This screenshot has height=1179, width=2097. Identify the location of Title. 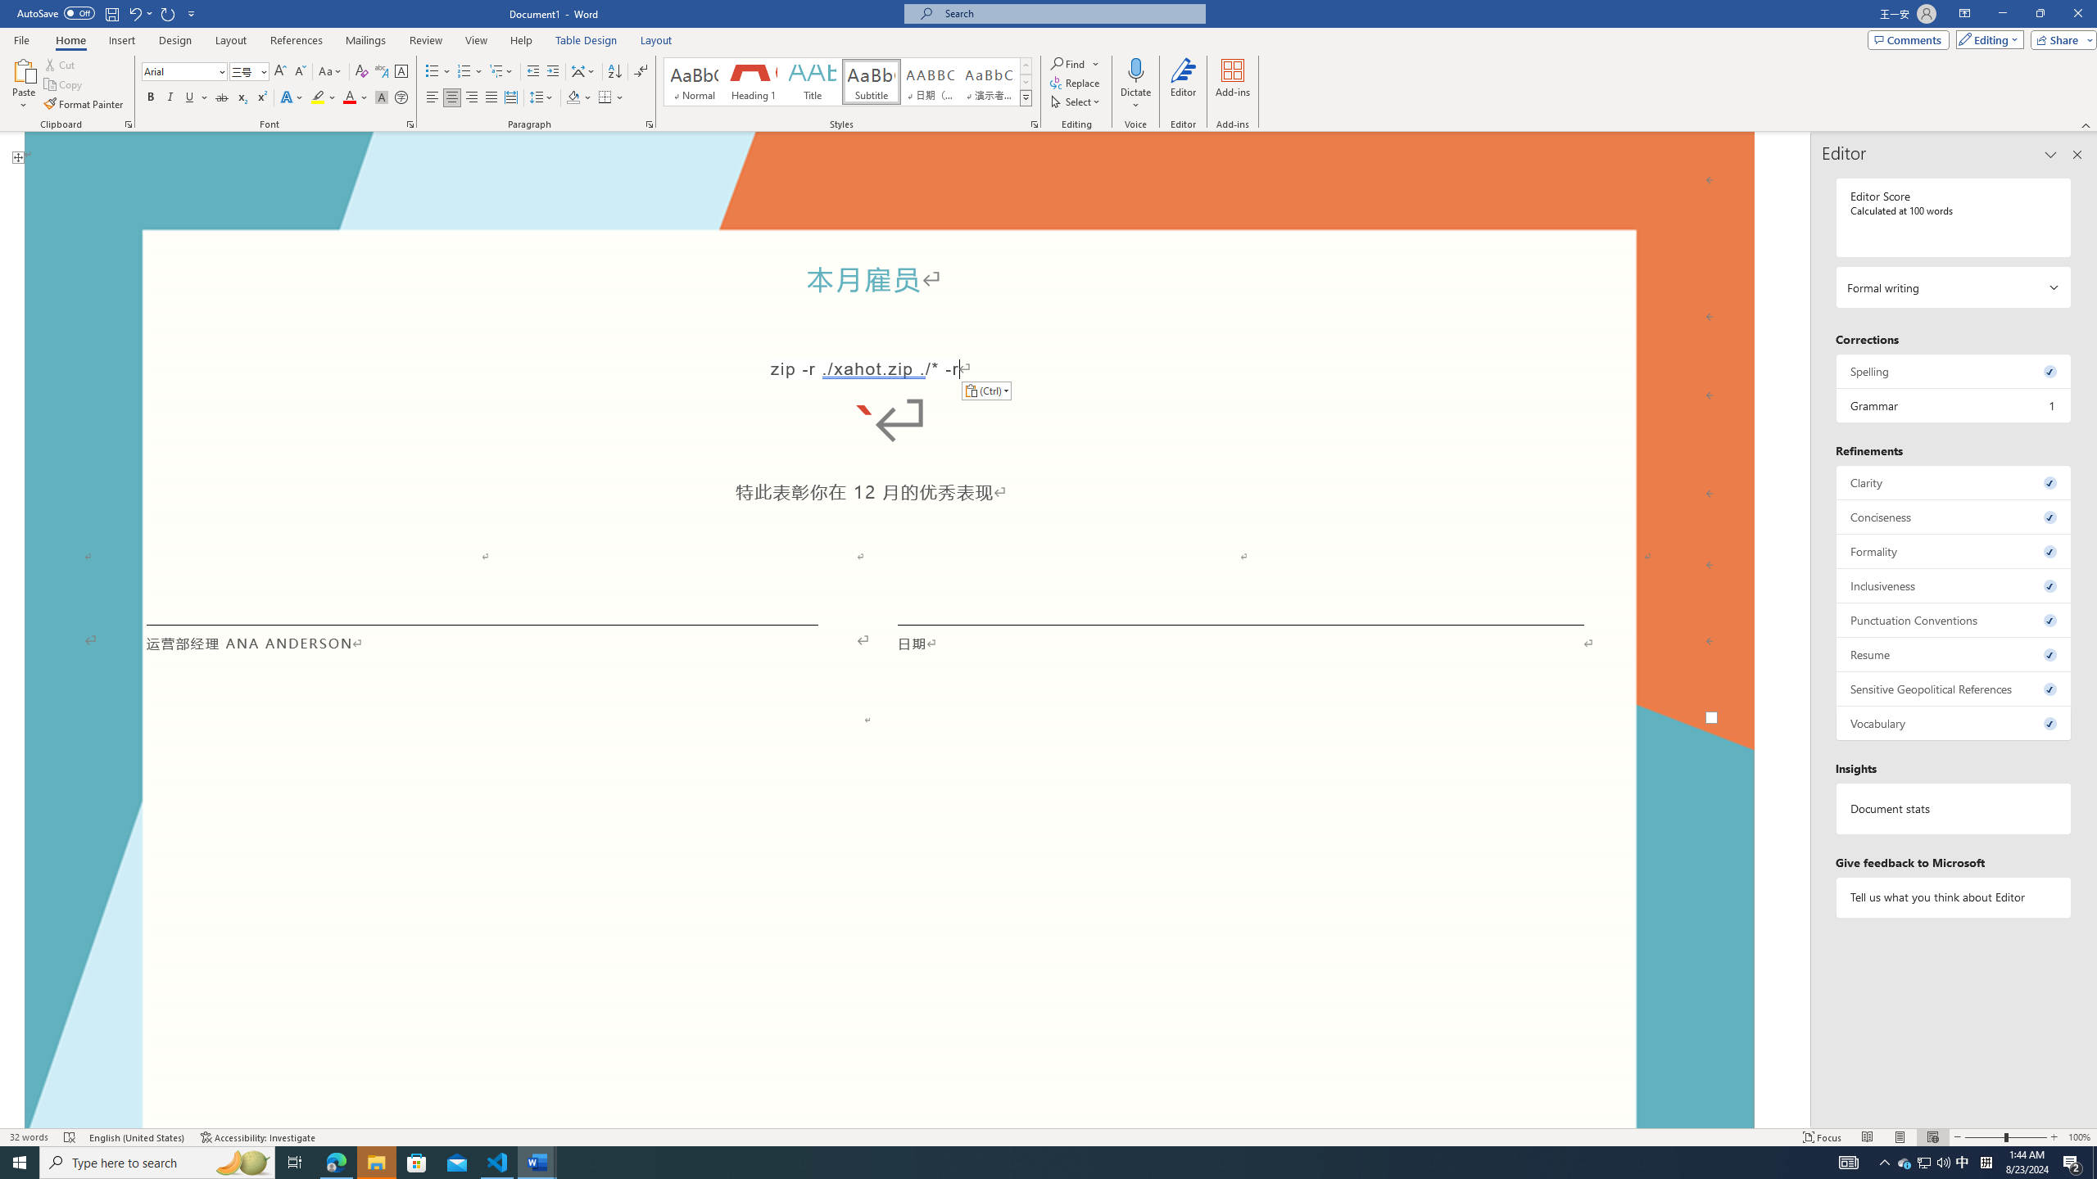
(813, 82).